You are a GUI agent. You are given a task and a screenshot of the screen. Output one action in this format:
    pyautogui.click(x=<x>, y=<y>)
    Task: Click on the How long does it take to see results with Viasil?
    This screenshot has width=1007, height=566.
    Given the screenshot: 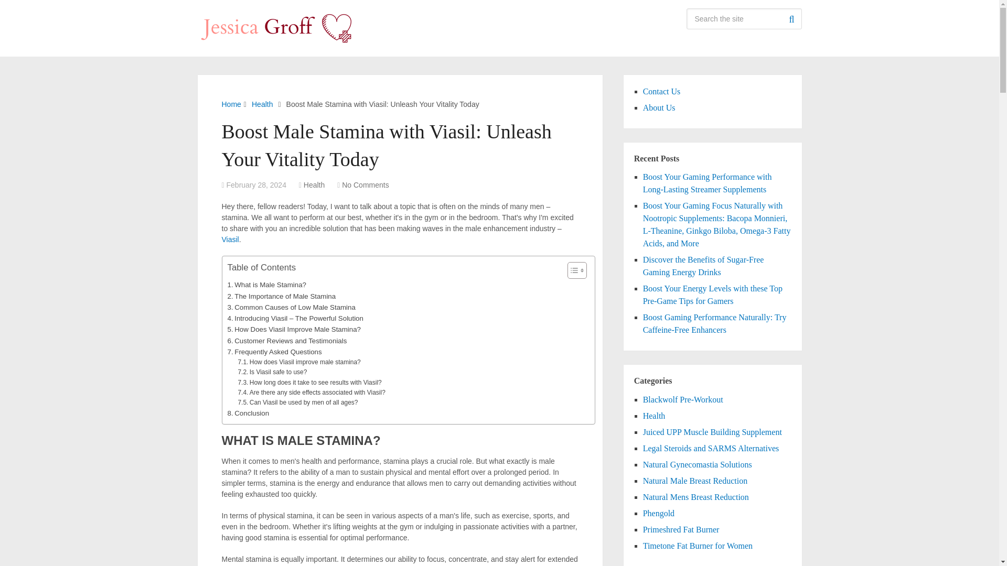 What is the action you would take?
    pyautogui.click(x=309, y=383)
    